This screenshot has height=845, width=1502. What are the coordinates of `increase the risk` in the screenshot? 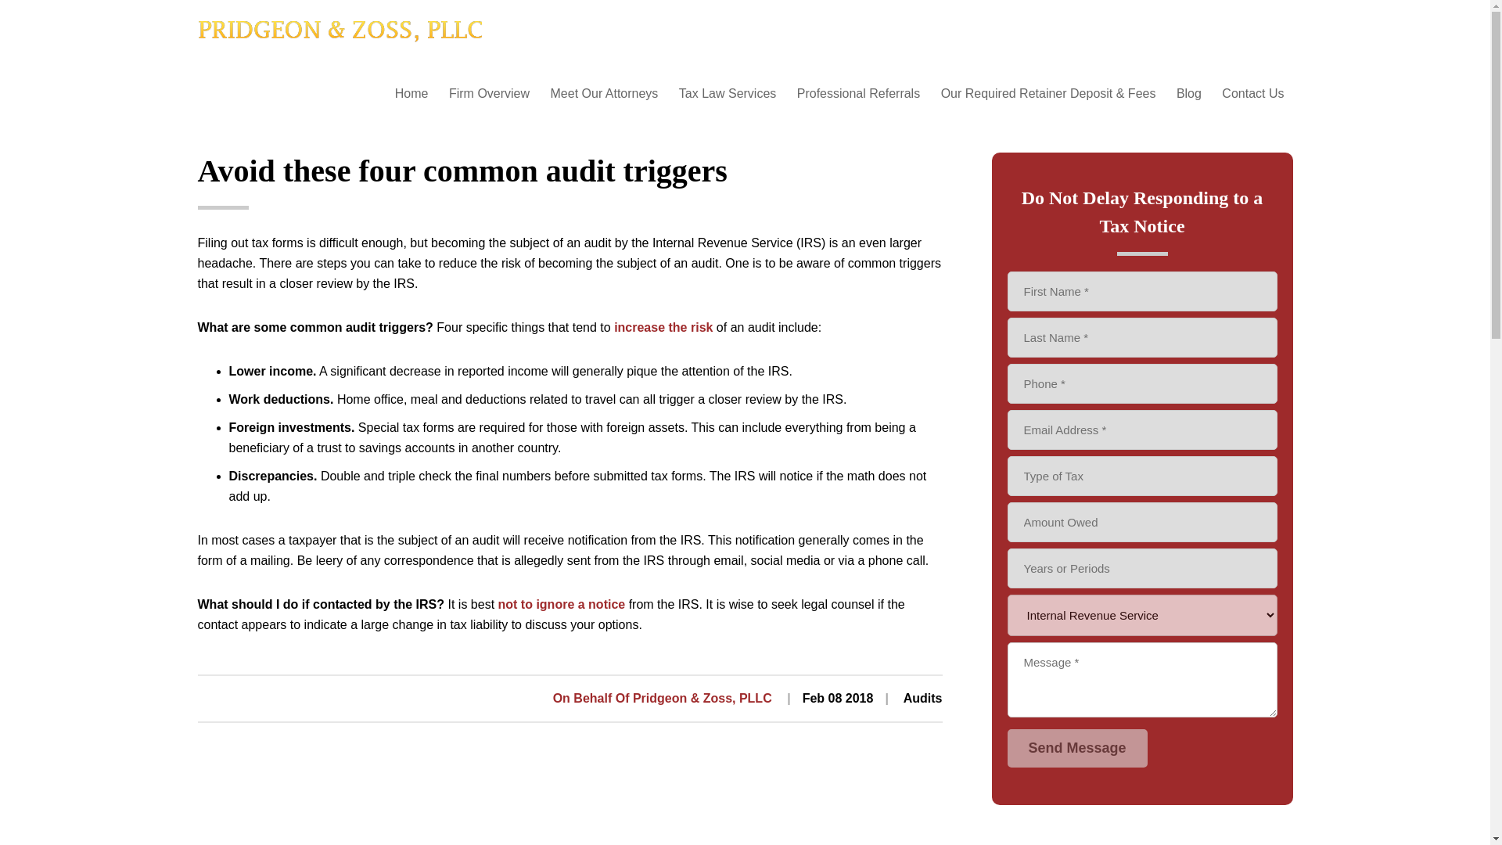 It's located at (663, 327).